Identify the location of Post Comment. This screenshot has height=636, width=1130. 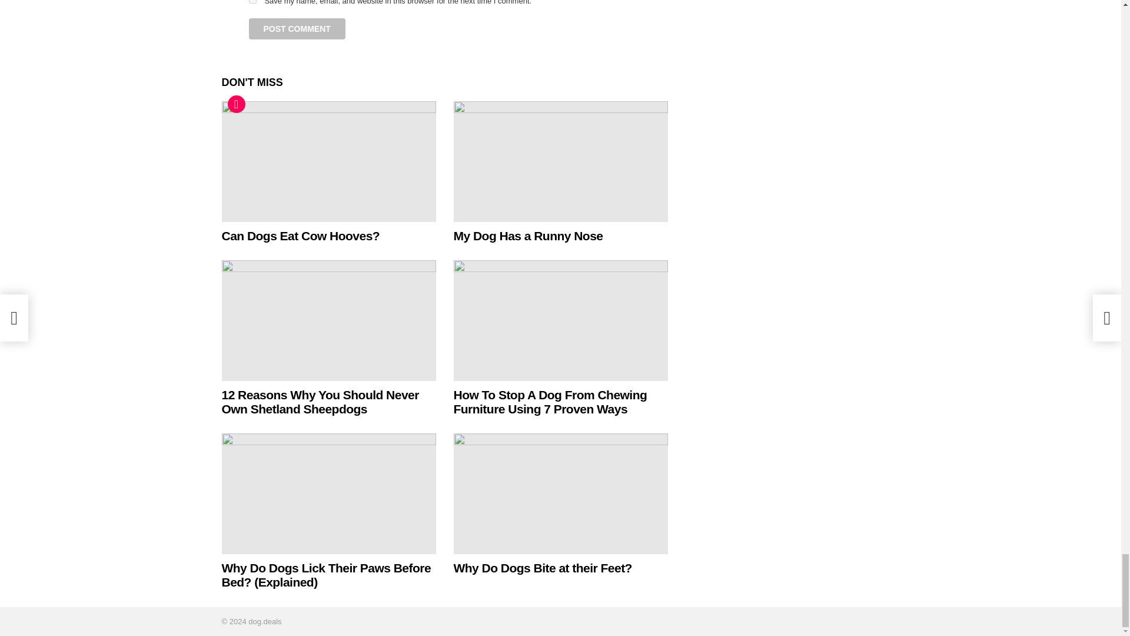
(297, 28).